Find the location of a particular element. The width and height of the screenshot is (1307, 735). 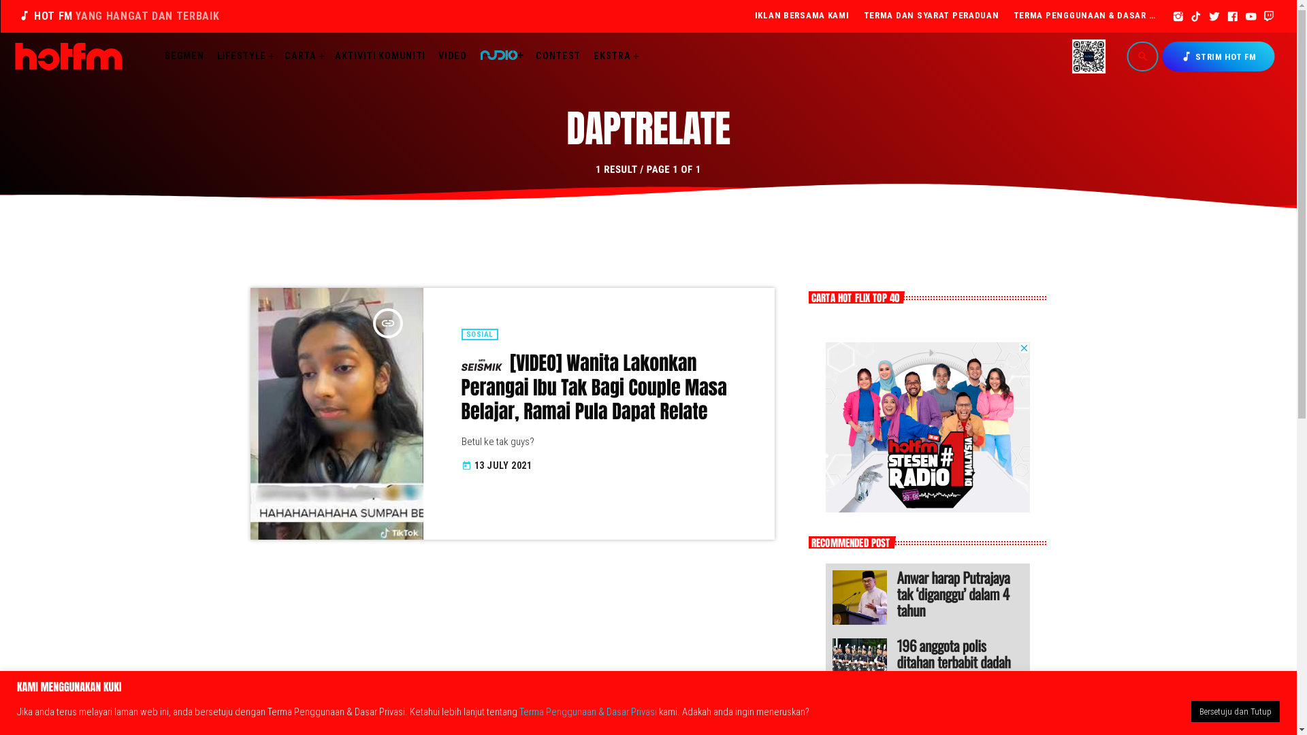

insert_link is located at coordinates (388, 323).